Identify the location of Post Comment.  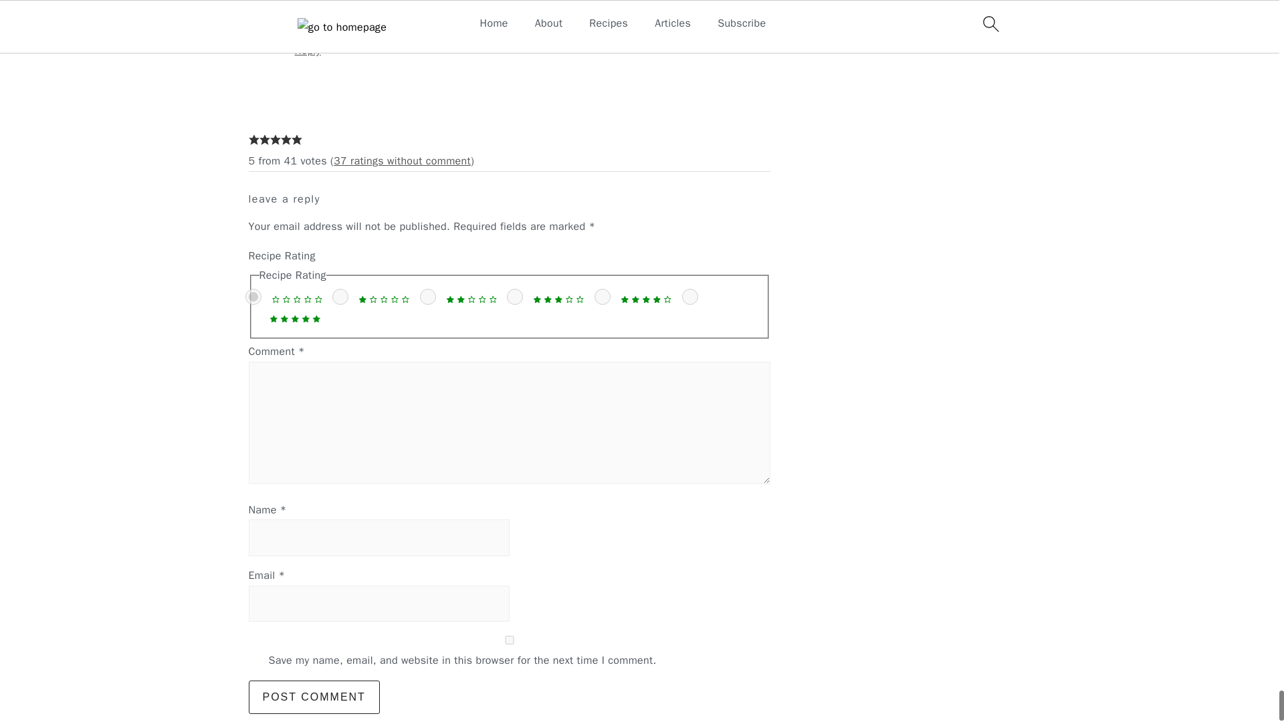
(314, 697).